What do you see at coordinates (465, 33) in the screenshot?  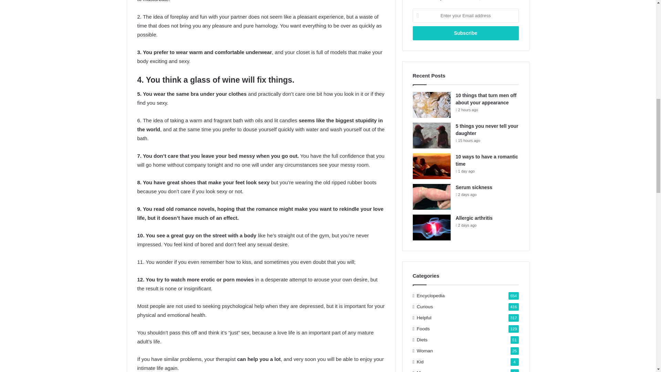 I see `Subscribe` at bounding box center [465, 33].